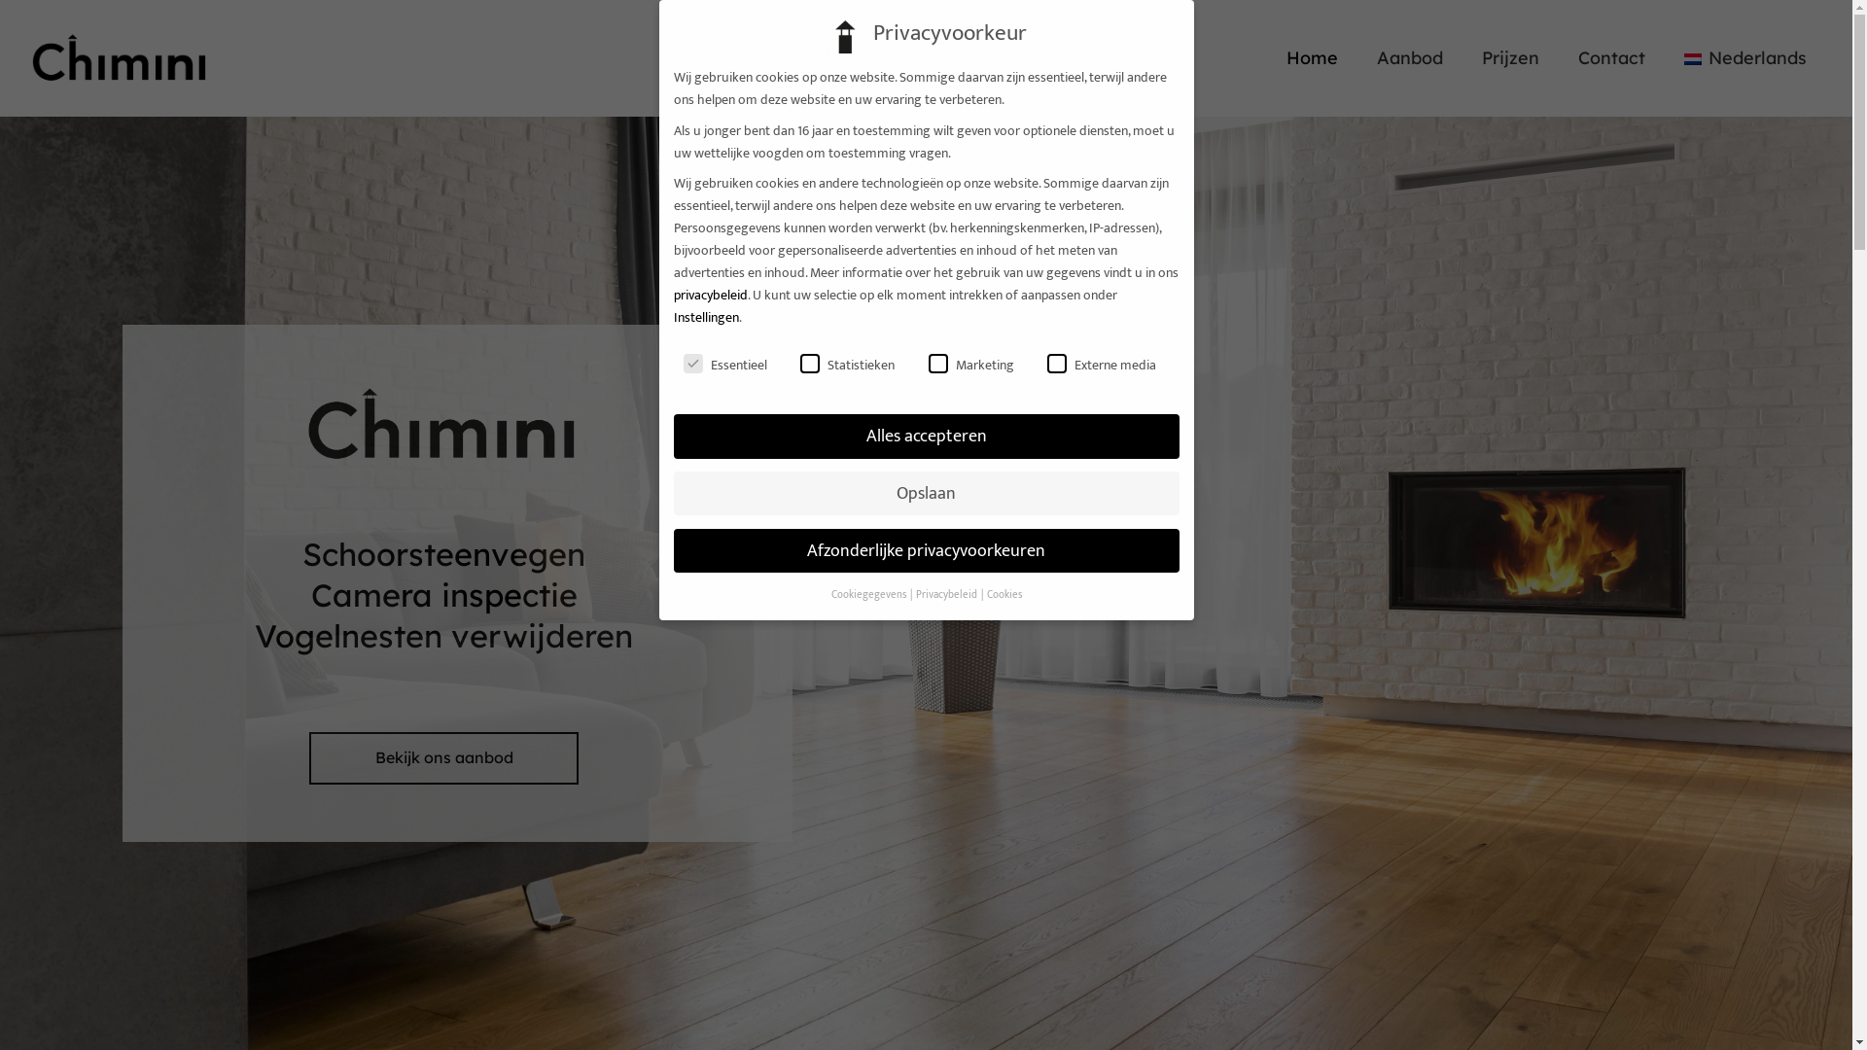  I want to click on Opslaan, so click(926, 494).